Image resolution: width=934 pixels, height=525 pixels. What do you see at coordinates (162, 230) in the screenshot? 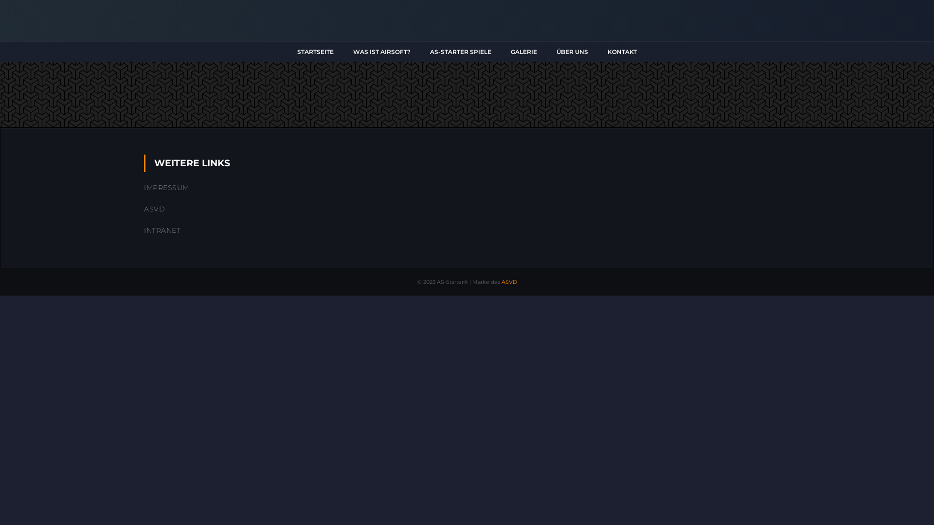
I see `INTRANET` at bounding box center [162, 230].